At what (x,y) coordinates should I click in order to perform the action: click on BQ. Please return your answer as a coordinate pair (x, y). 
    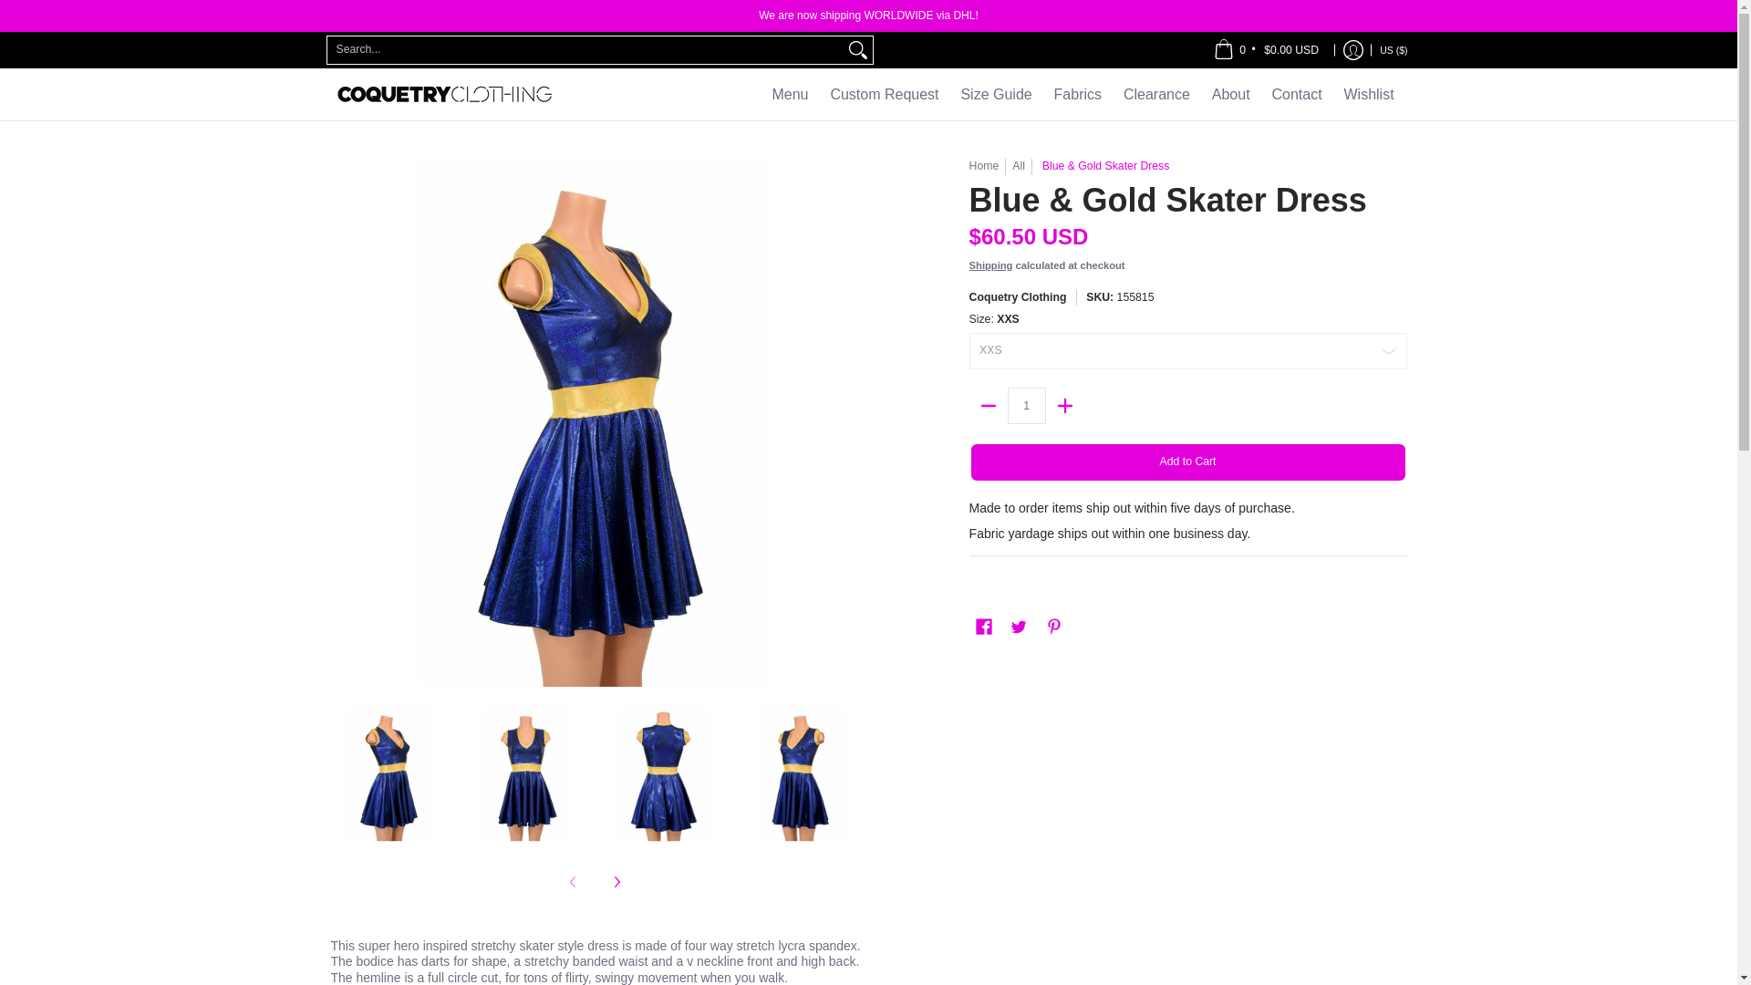
    Looking at the image, I should click on (1322, 70).